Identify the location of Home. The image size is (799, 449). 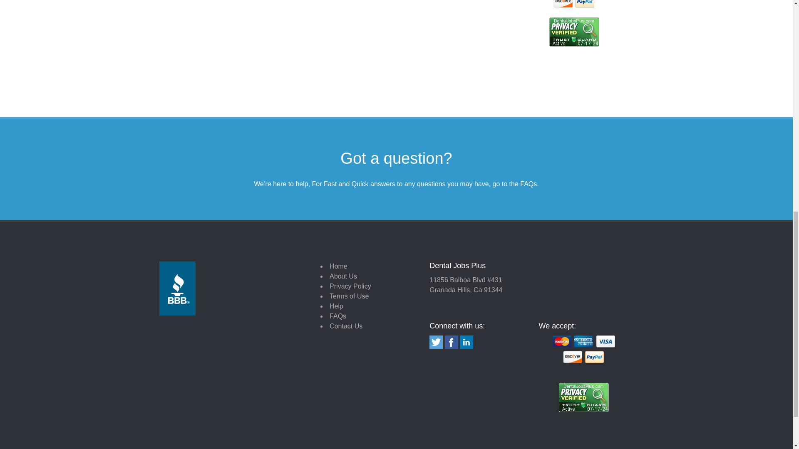
(338, 266).